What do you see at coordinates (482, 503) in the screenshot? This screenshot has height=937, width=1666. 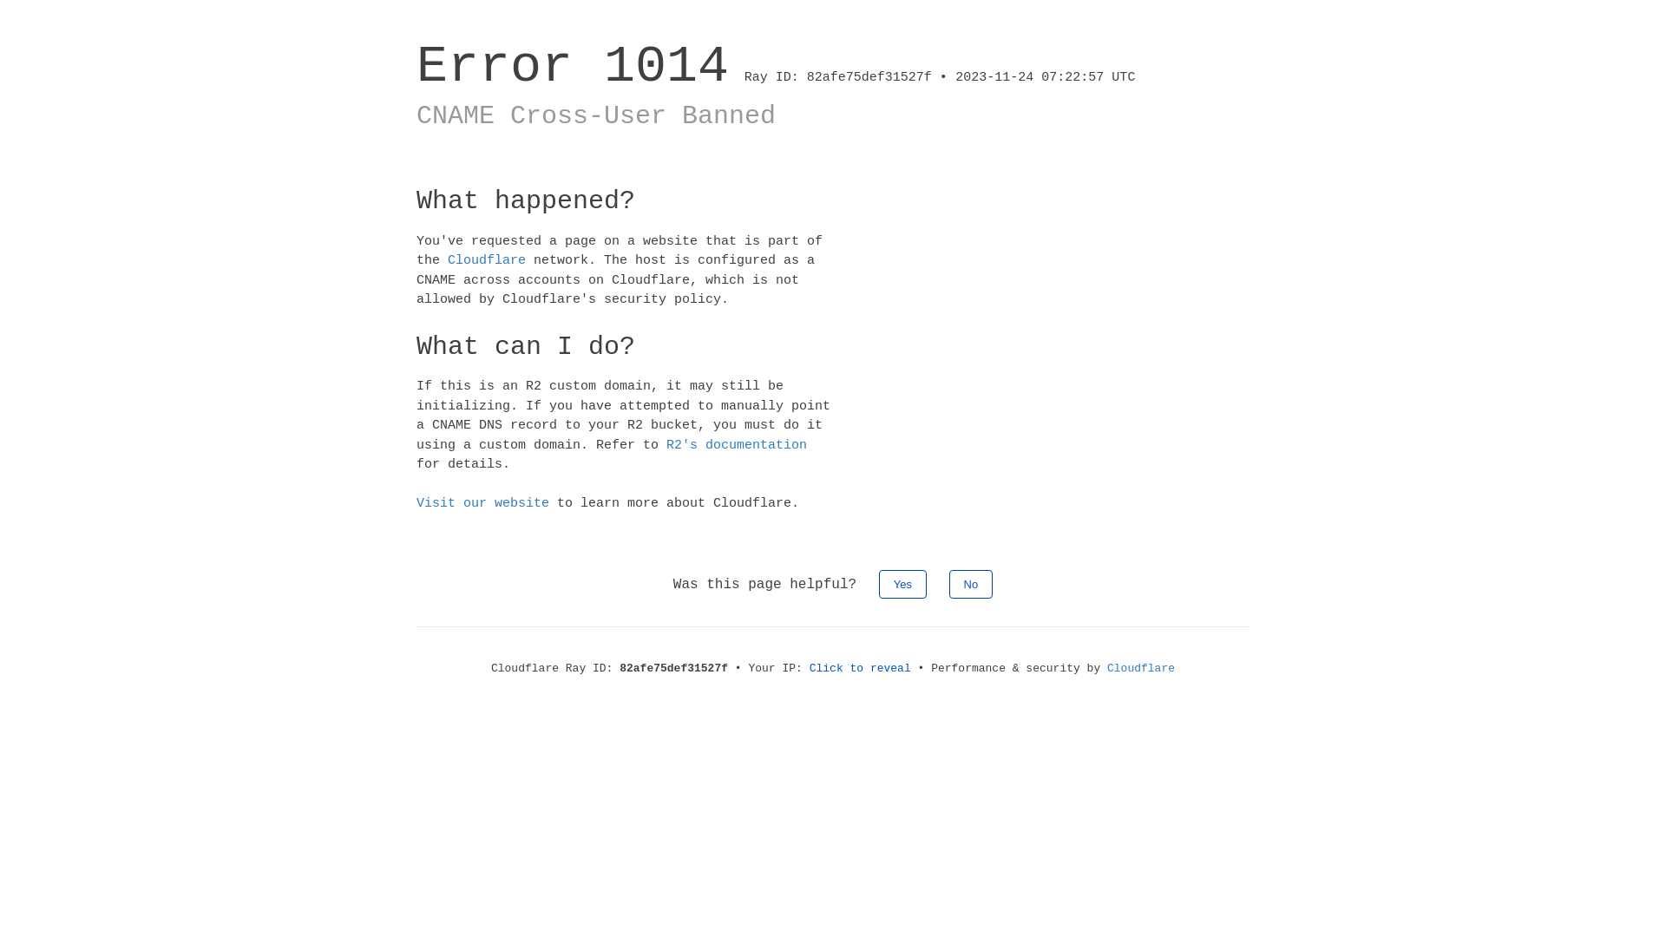 I see `Visit our website` at bounding box center [482, 503].